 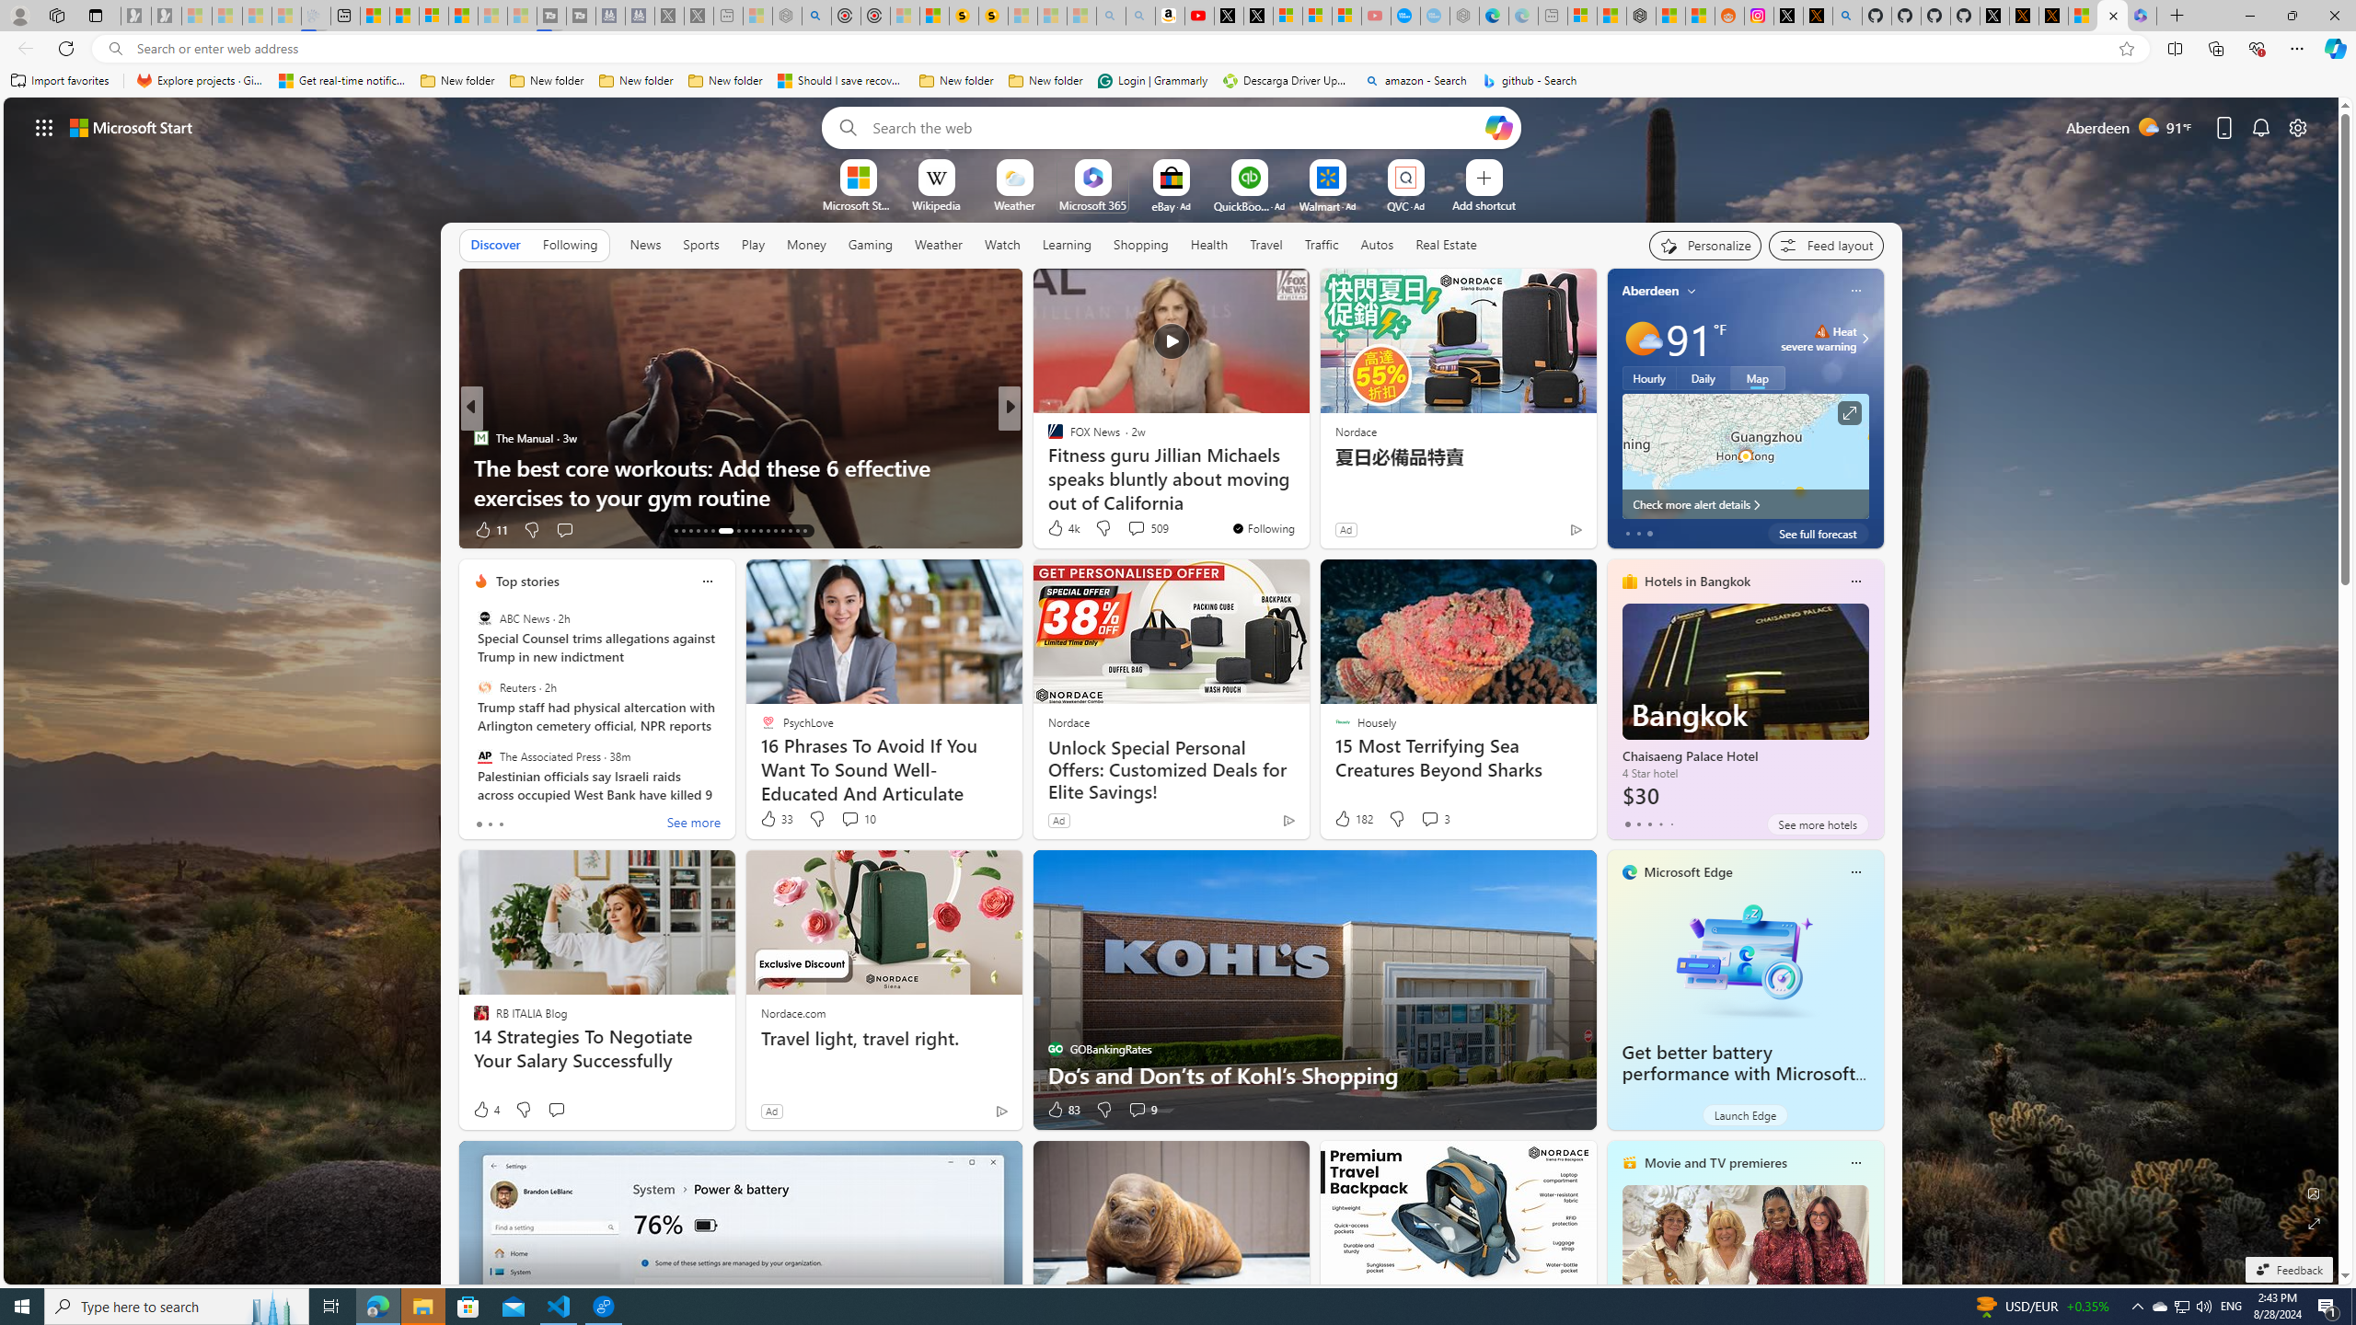 What do you see at coordinates (858, 177) in the screenshot?
I see `To get missing image descriptions, open the context menu.` at bounding box center [858, 177].